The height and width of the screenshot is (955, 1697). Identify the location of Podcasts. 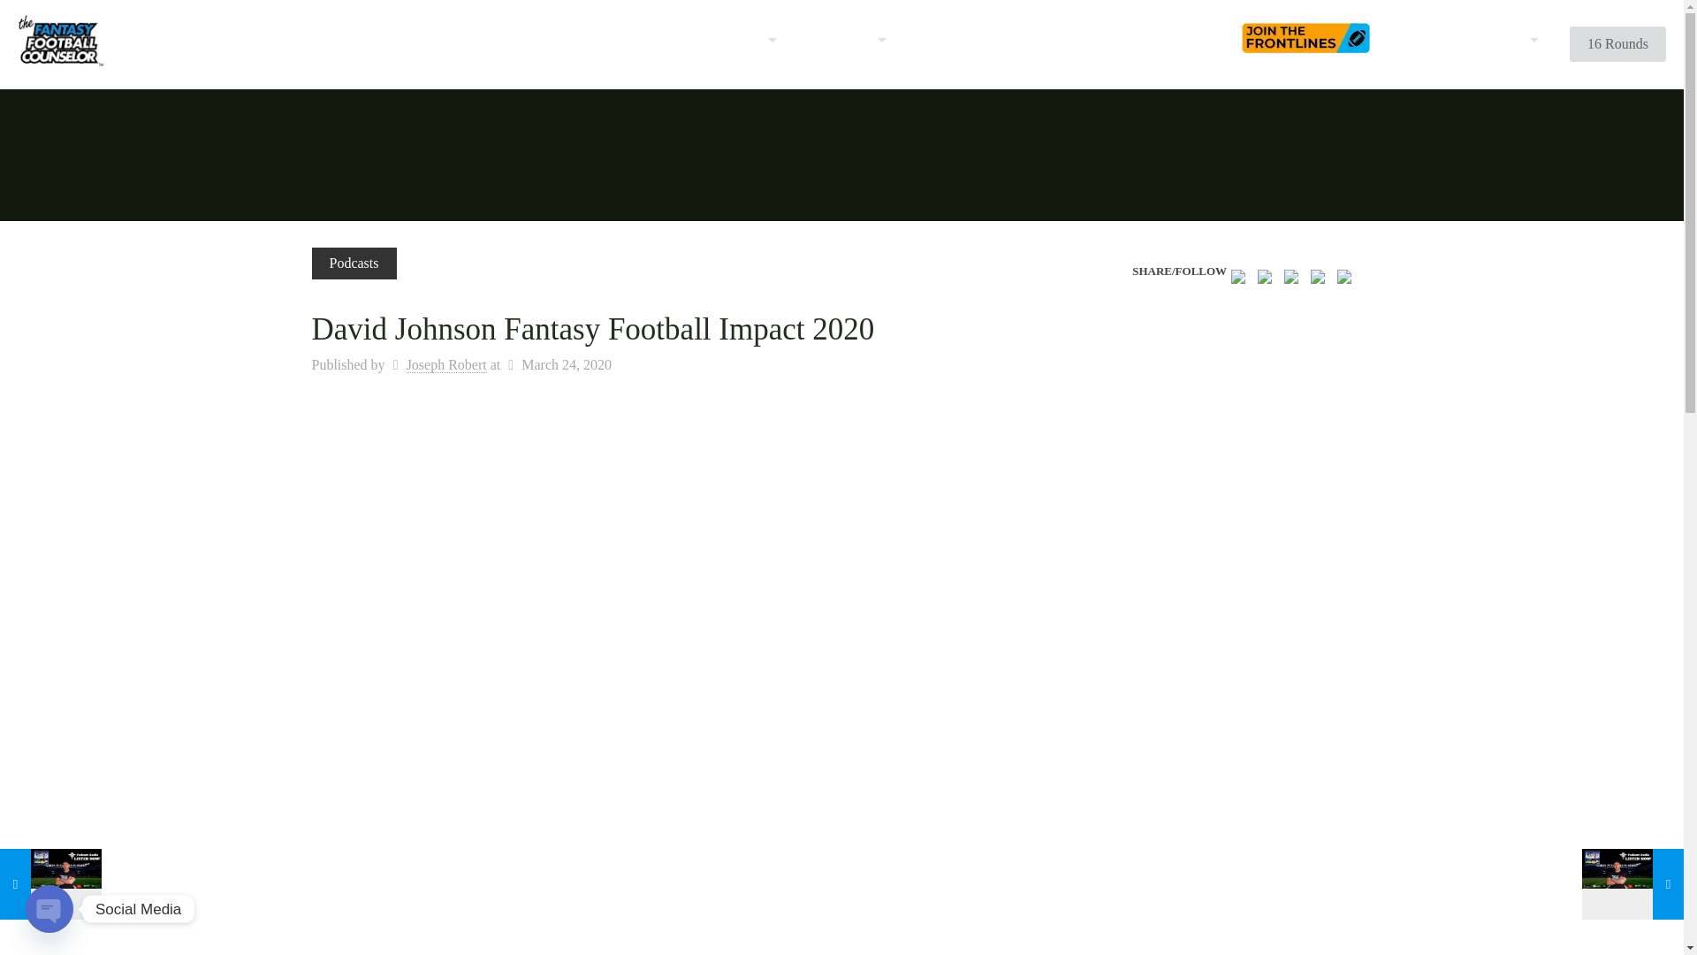
(353, 264).